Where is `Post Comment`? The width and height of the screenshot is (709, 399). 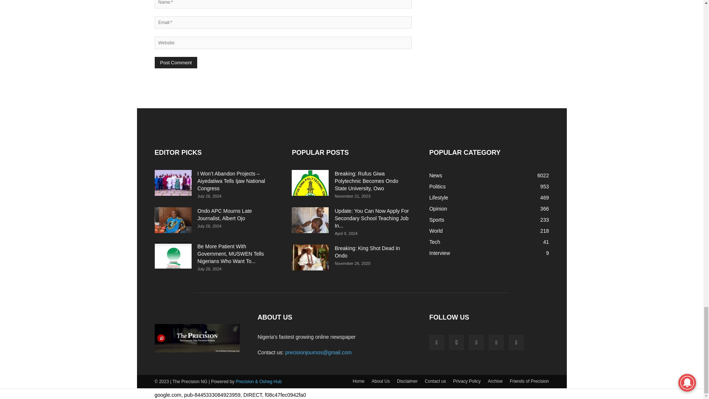
Post Comment is located at coordinates (176, 62).